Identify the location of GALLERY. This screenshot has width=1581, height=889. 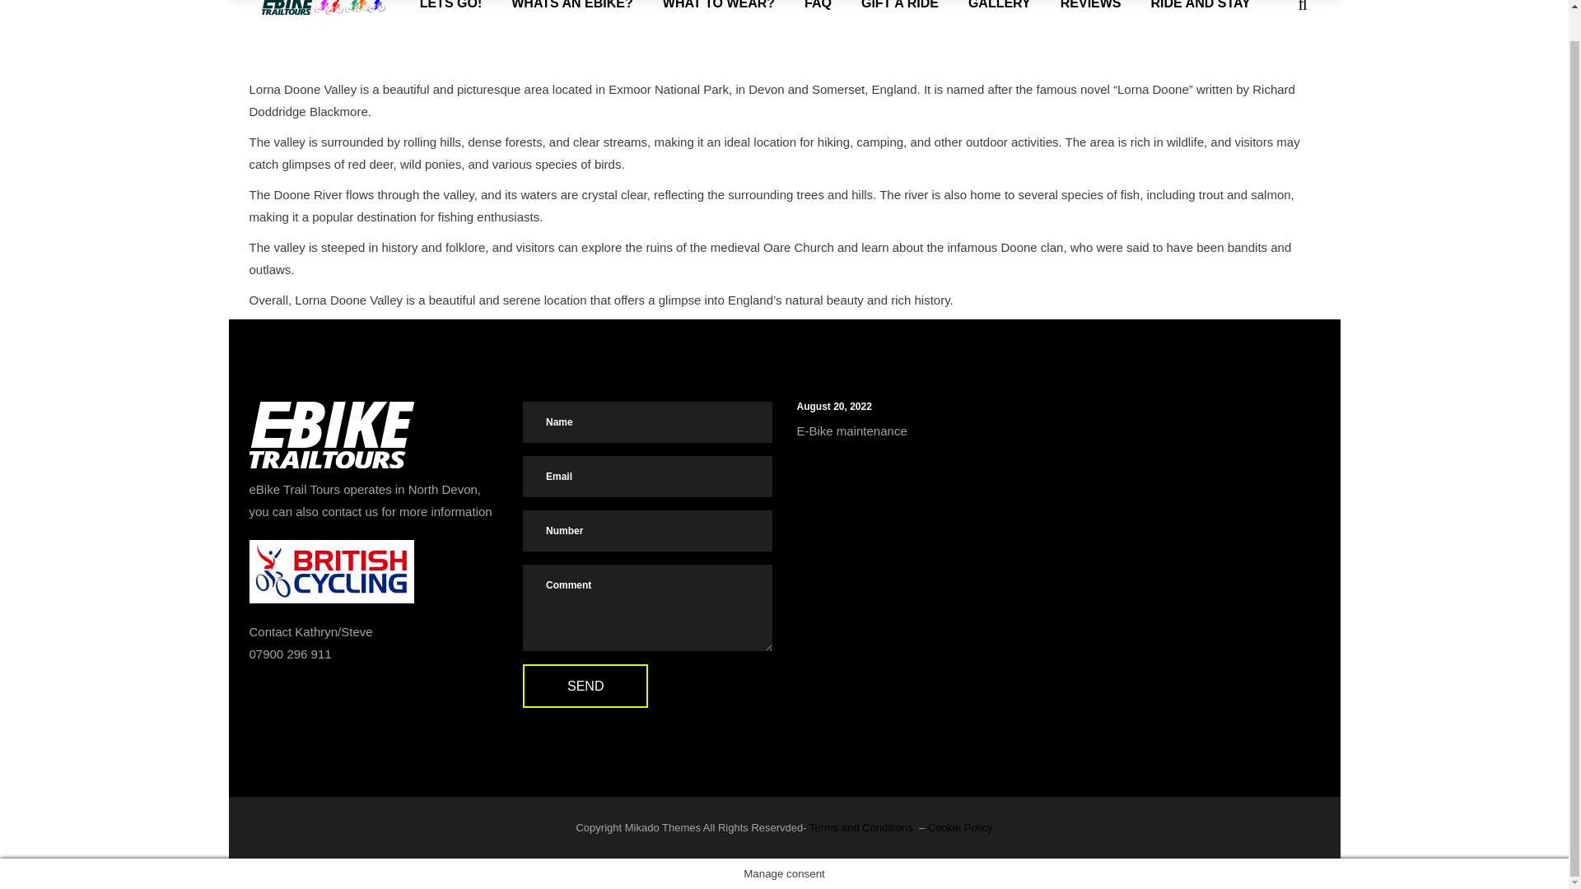
(999, 18).